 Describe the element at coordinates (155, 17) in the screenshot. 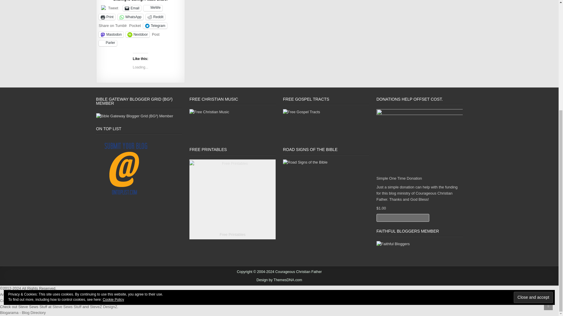

I see `Reddit` at that location.